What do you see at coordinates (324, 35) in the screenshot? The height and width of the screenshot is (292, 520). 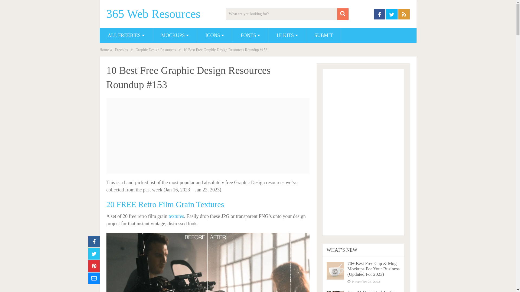 I see `SUBMIT` at bounding box center [324, 35].